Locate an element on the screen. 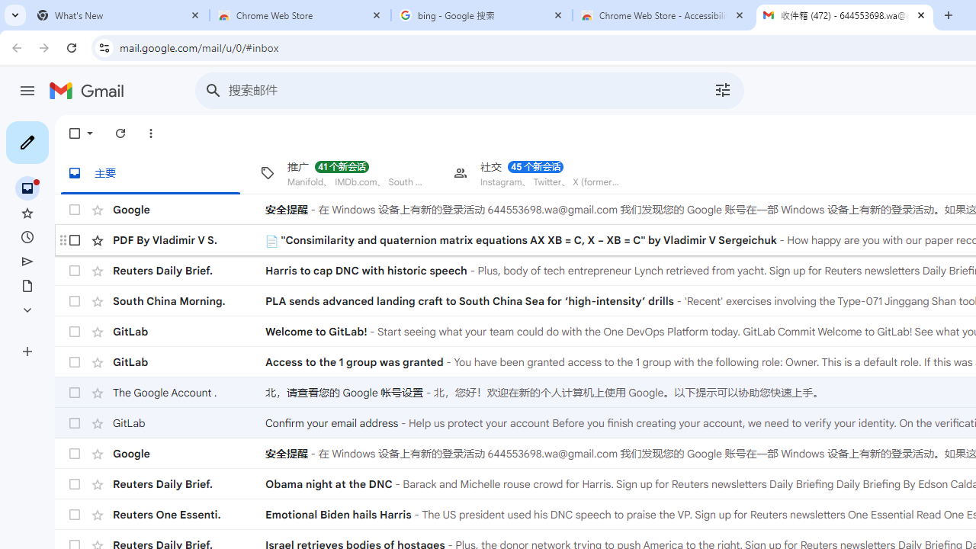 The width and height of the screenshot is (976, 549). Gmail is located at coordinates (90, 92).